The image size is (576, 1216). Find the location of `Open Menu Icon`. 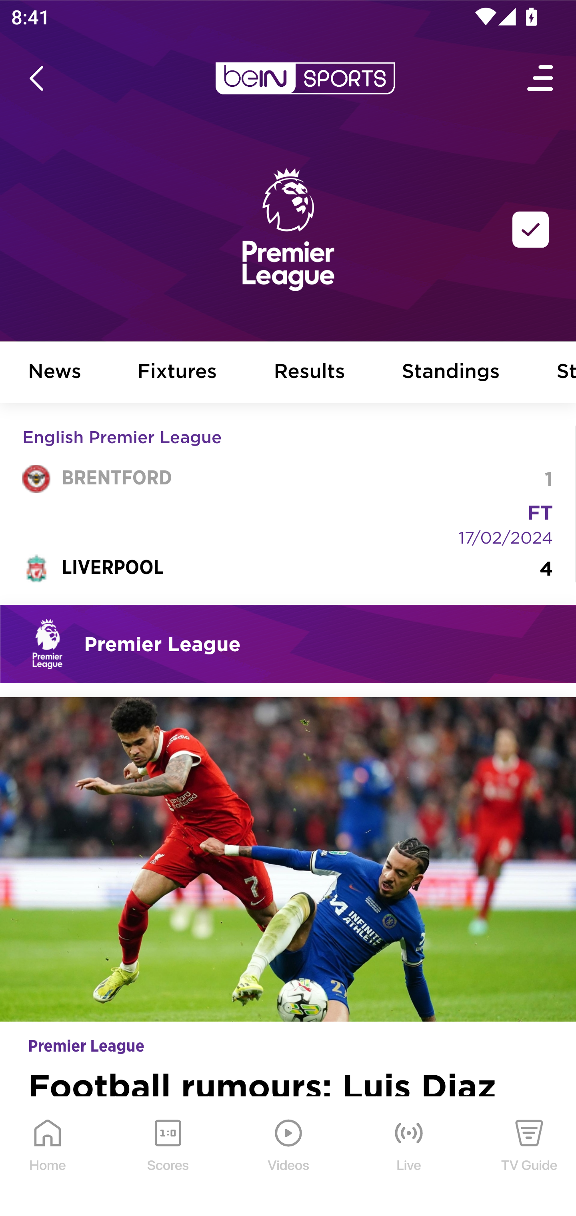

Open Menu Icon is located at coordinates (541, 78).